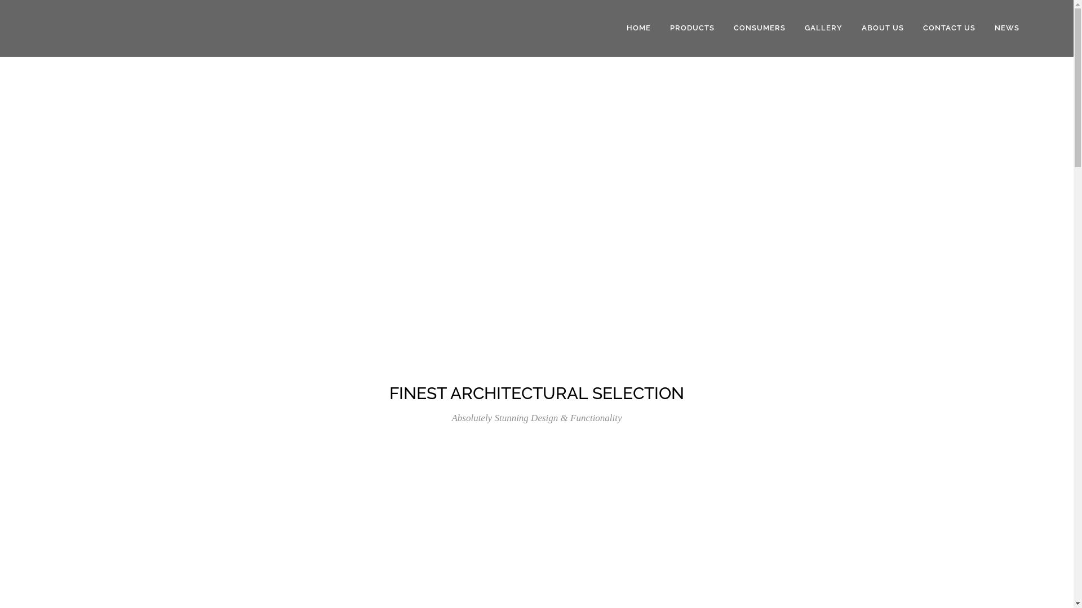  What do you see at coordinates (692, 28) in the screenshot?
I see `PRODUCTS` at bounding box center [692, 28].